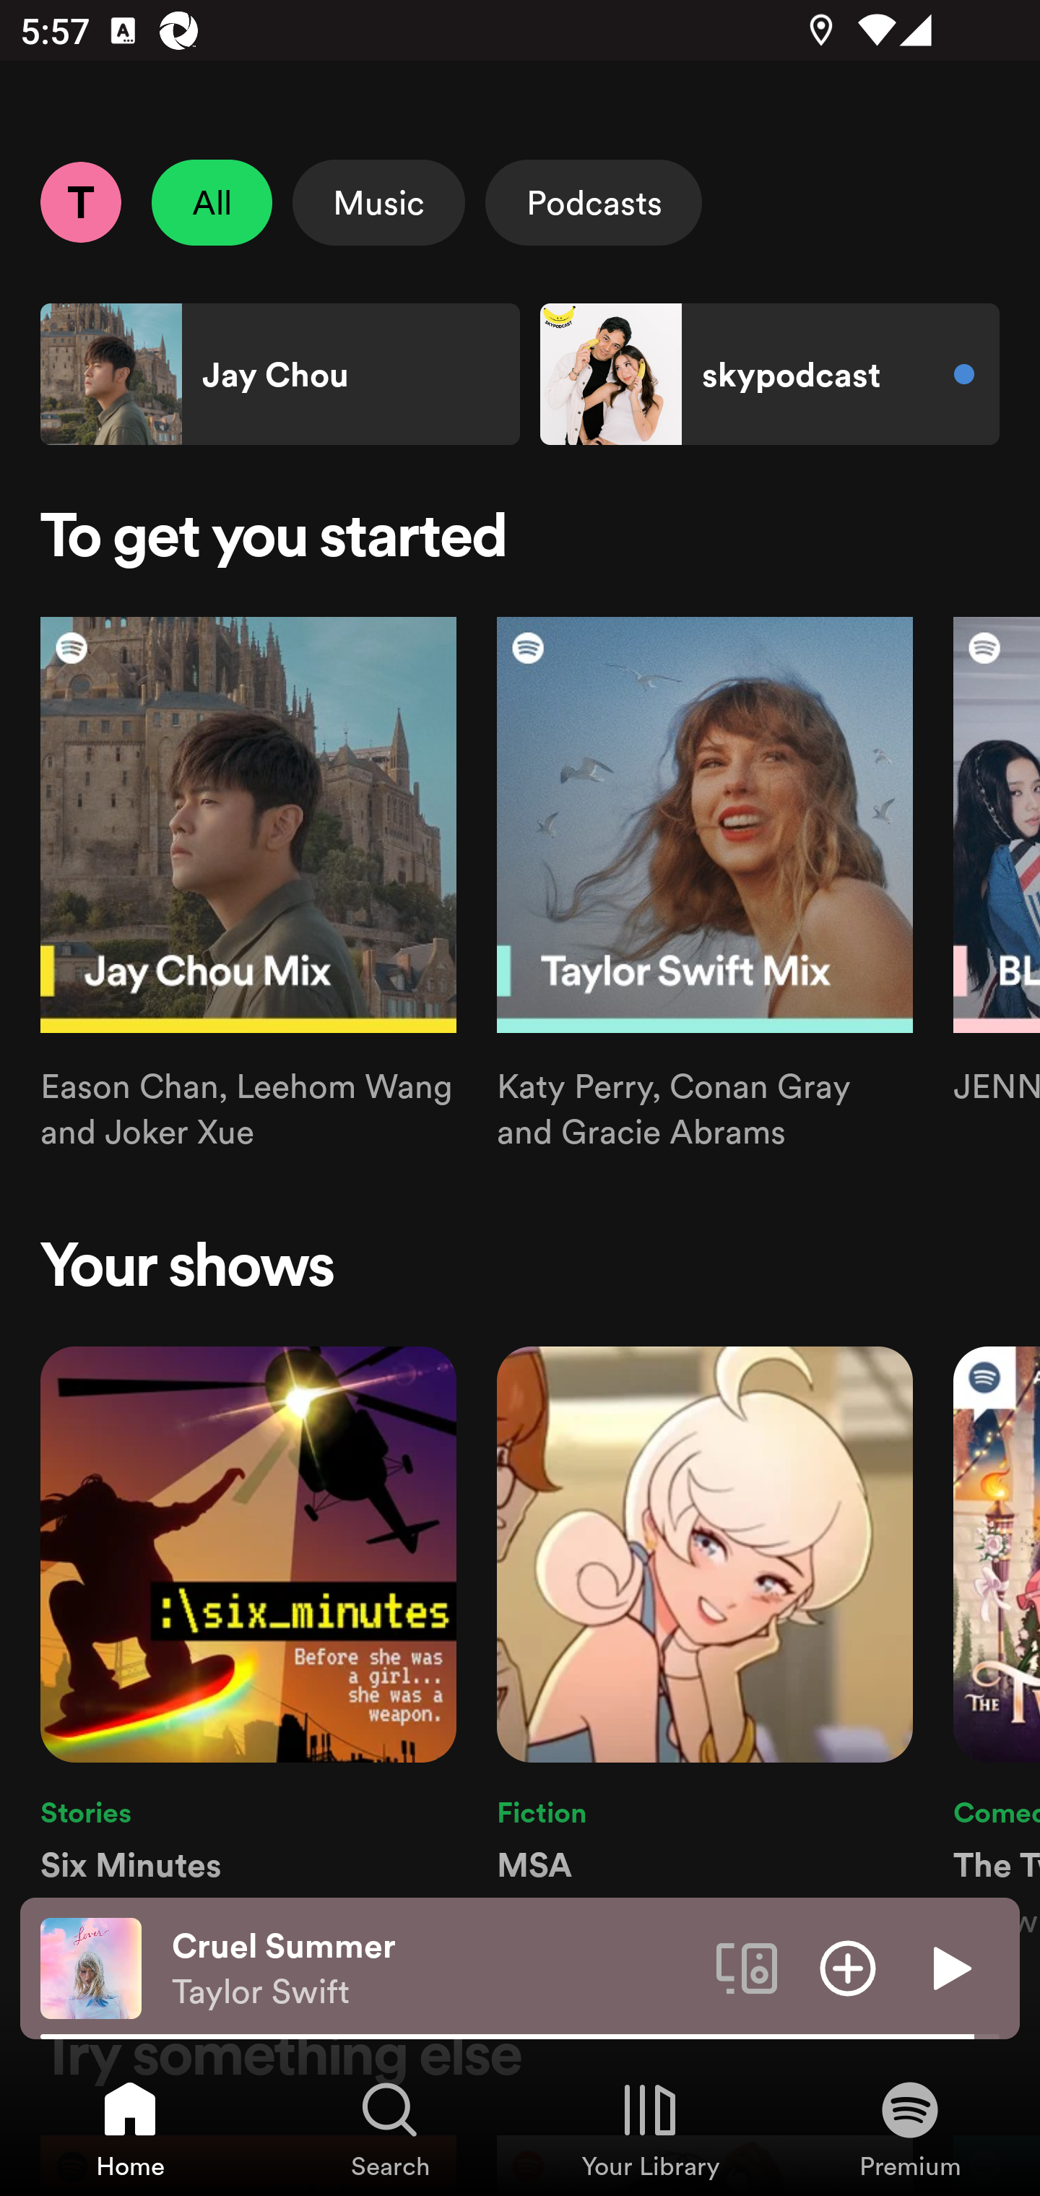 Image resolution: width=1040 pixels, height=2196 pixels. What do you see at coordinates (91, 1967) in the screenshot?
I see `The cover art of the currently playing track` at bounding box center [91, 1967].